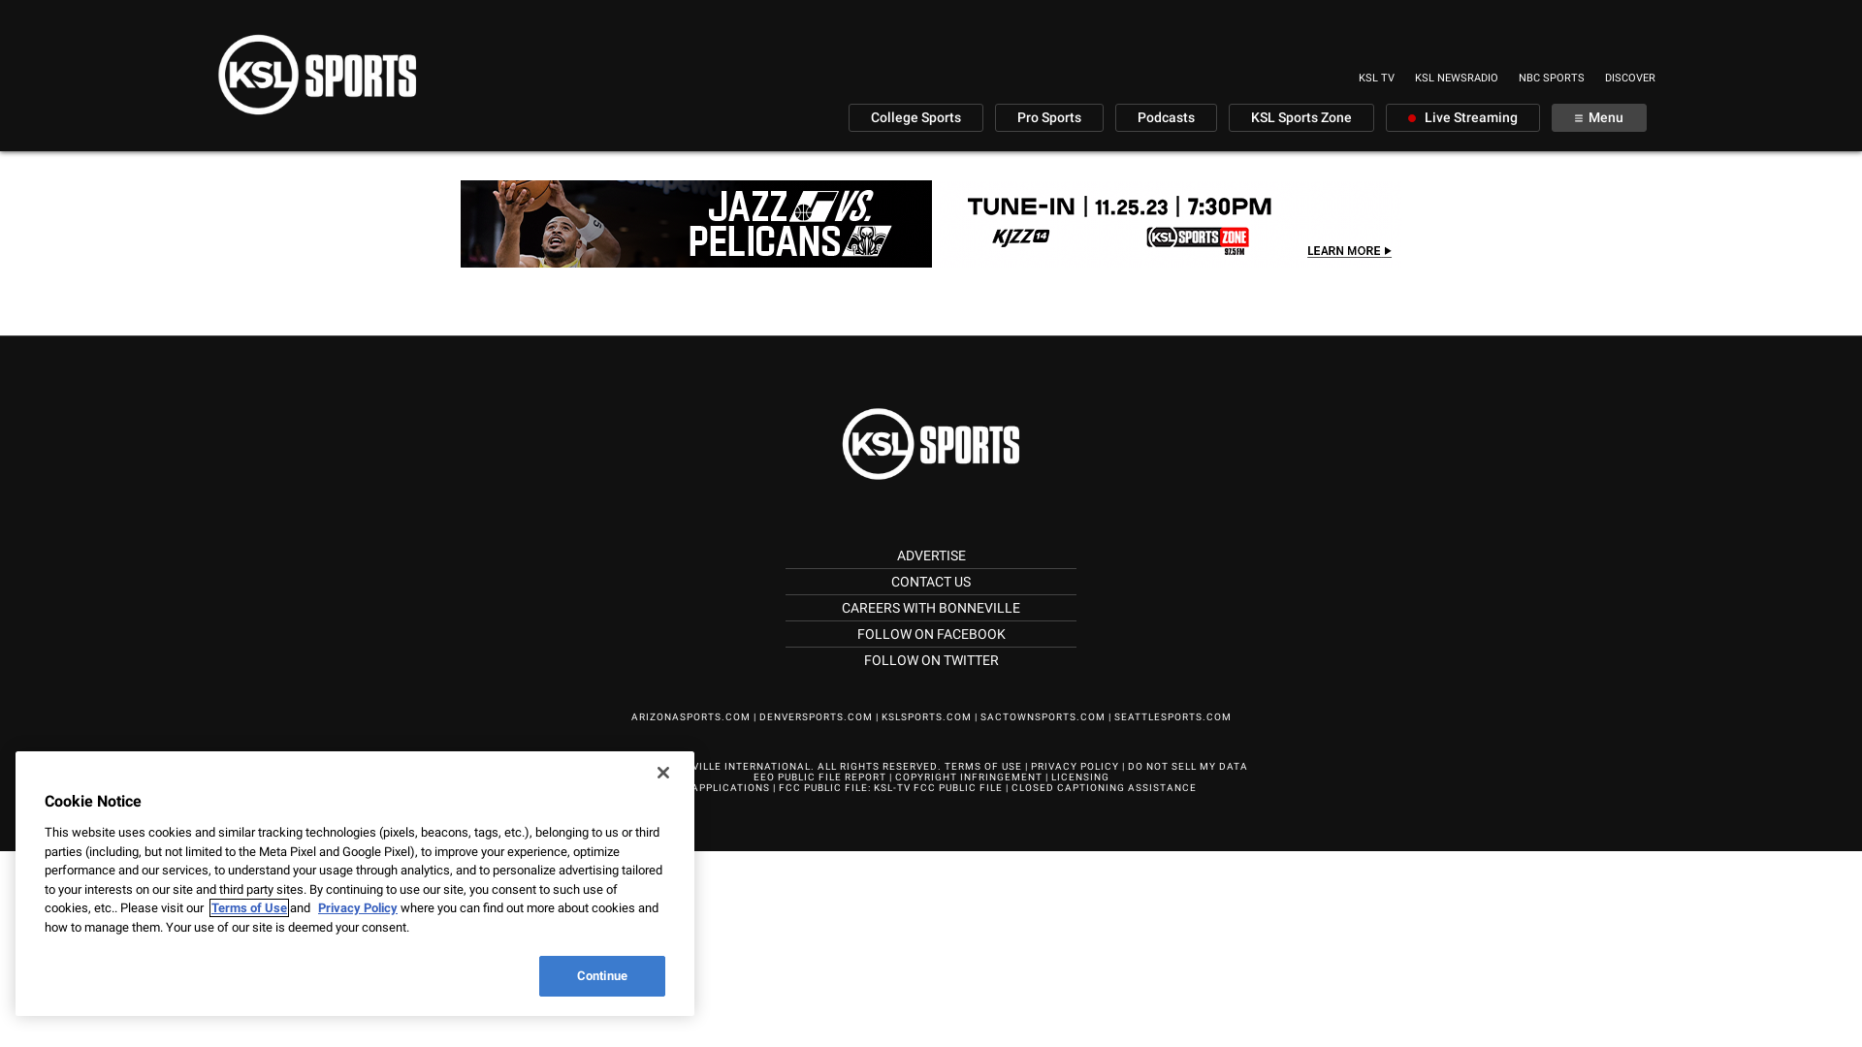 The width and height of the screenshot is (1862, 1047). I want to click on Podcasts, so click(1166, 118).